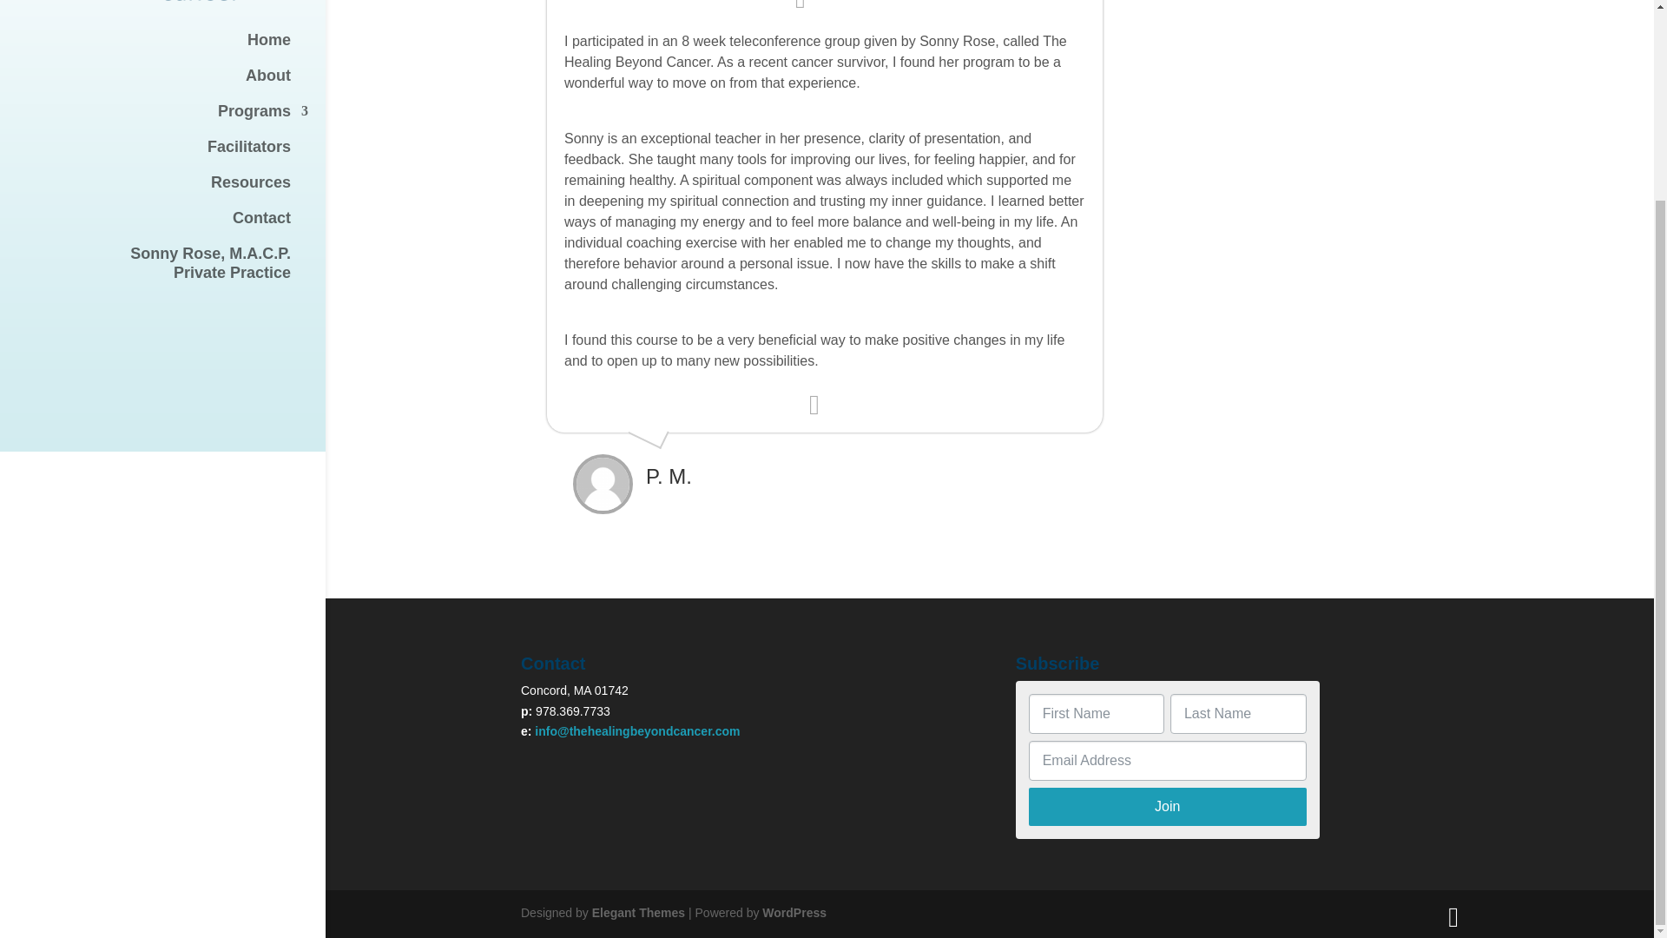 This screenshot has height=938, width=1667. I want to click on About, so click(180, 83).